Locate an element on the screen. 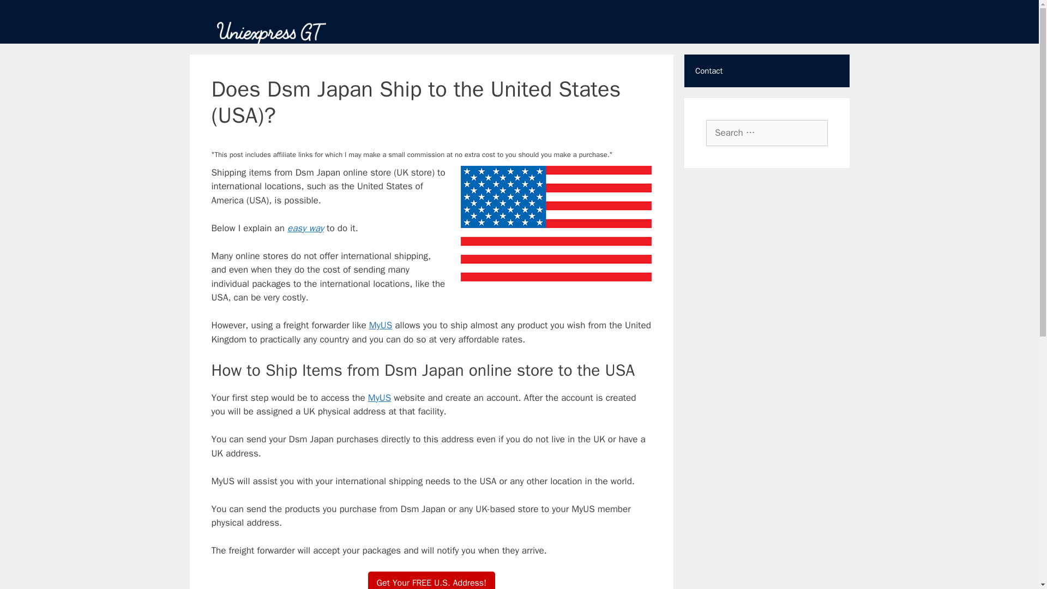  Search for: is located at coordinates (767, 133).